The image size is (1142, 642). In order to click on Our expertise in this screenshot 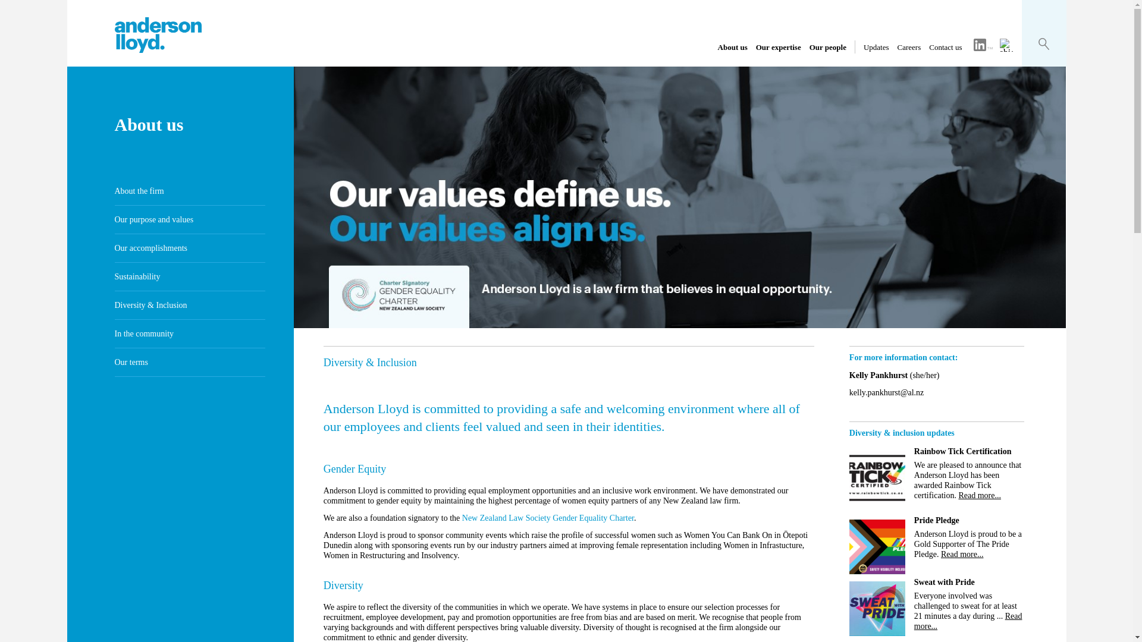, I will do `click(779, 48)`.